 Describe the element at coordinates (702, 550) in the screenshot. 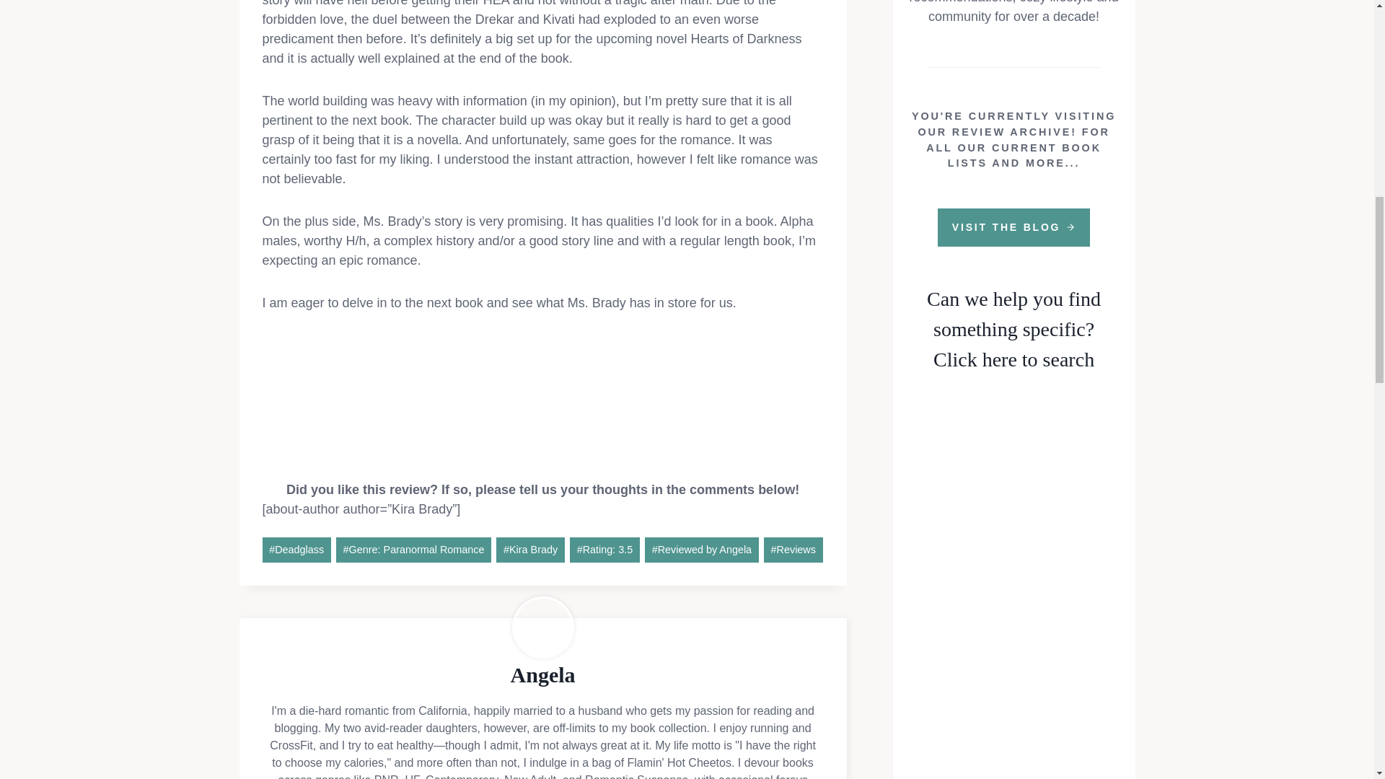

I see `Reviewed by Angela` at that location.